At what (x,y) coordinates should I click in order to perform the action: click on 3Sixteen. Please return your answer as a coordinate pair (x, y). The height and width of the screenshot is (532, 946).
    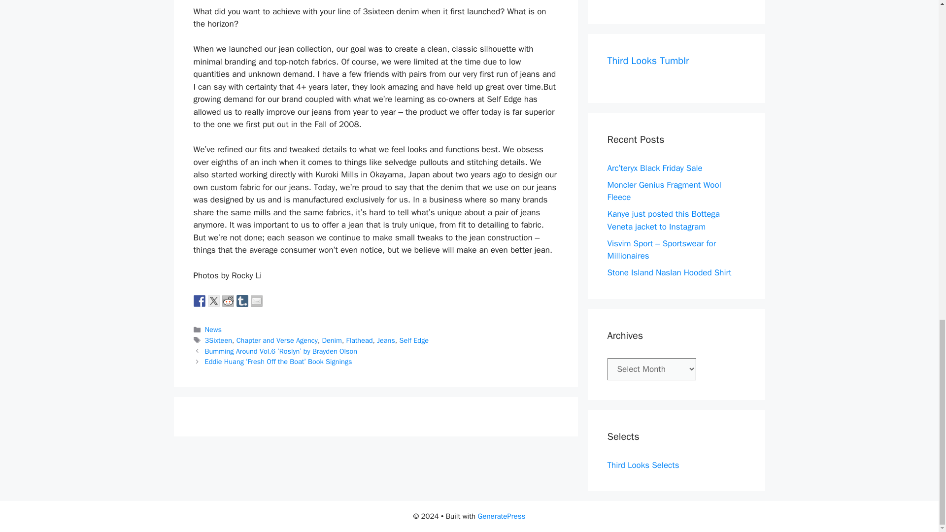
    Looking at the image, I should click on (218, 340).